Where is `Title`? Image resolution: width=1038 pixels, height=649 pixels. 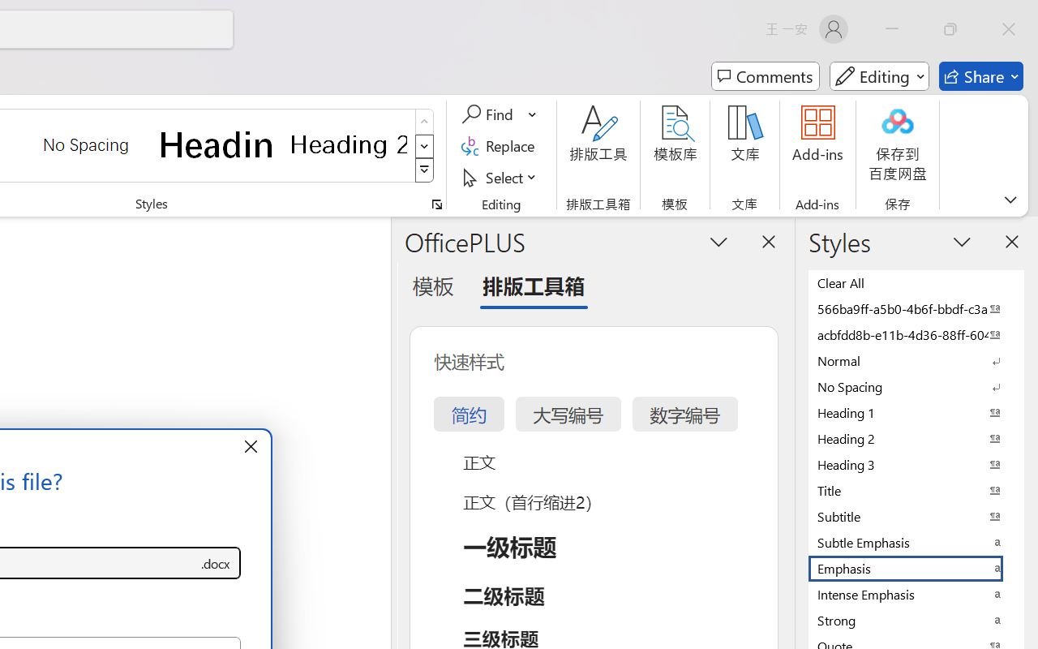 Title is located at coordinates (916, 490).